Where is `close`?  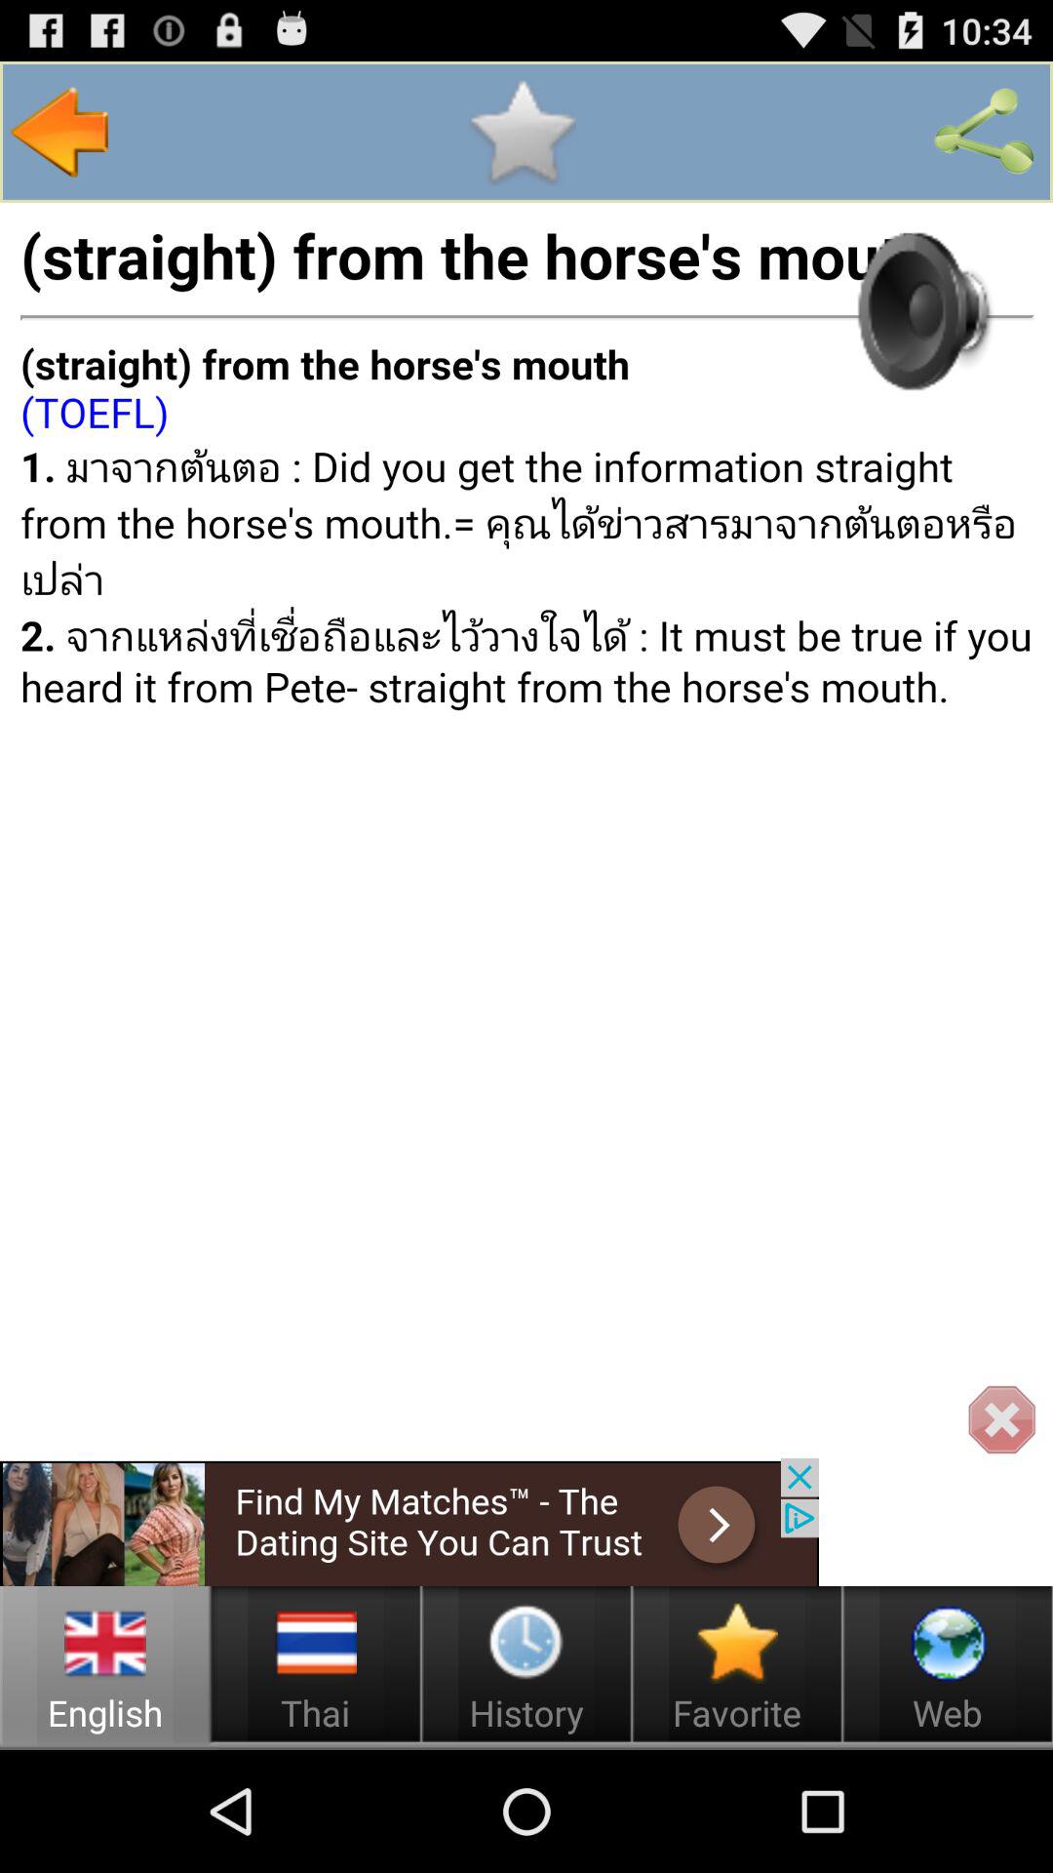
close is located at coordinates (1000, 1420).